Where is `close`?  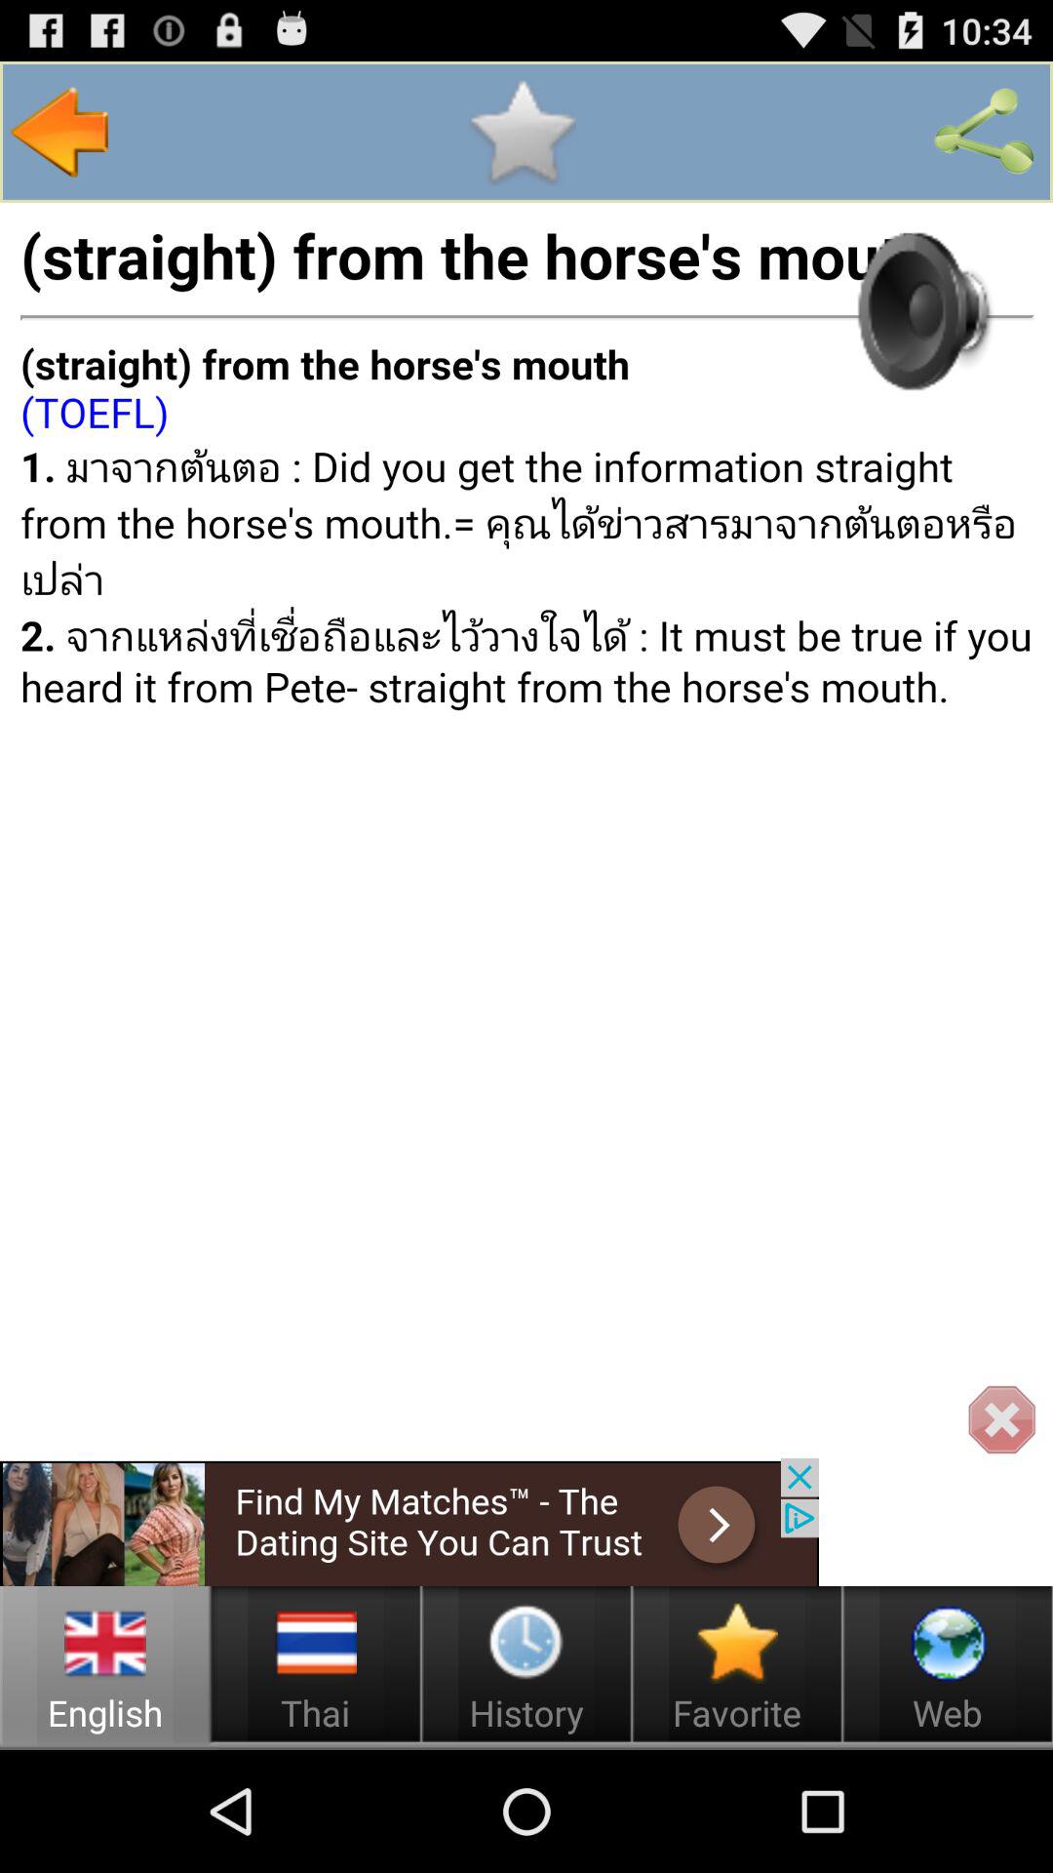
close is located at coordinates (1000, 1420).